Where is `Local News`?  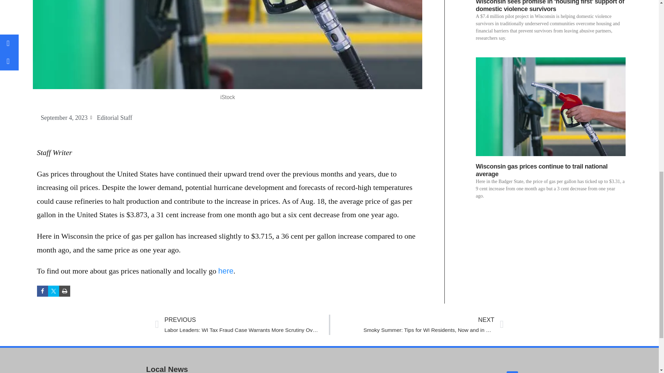 Local News is located at coordinates (200, 367).